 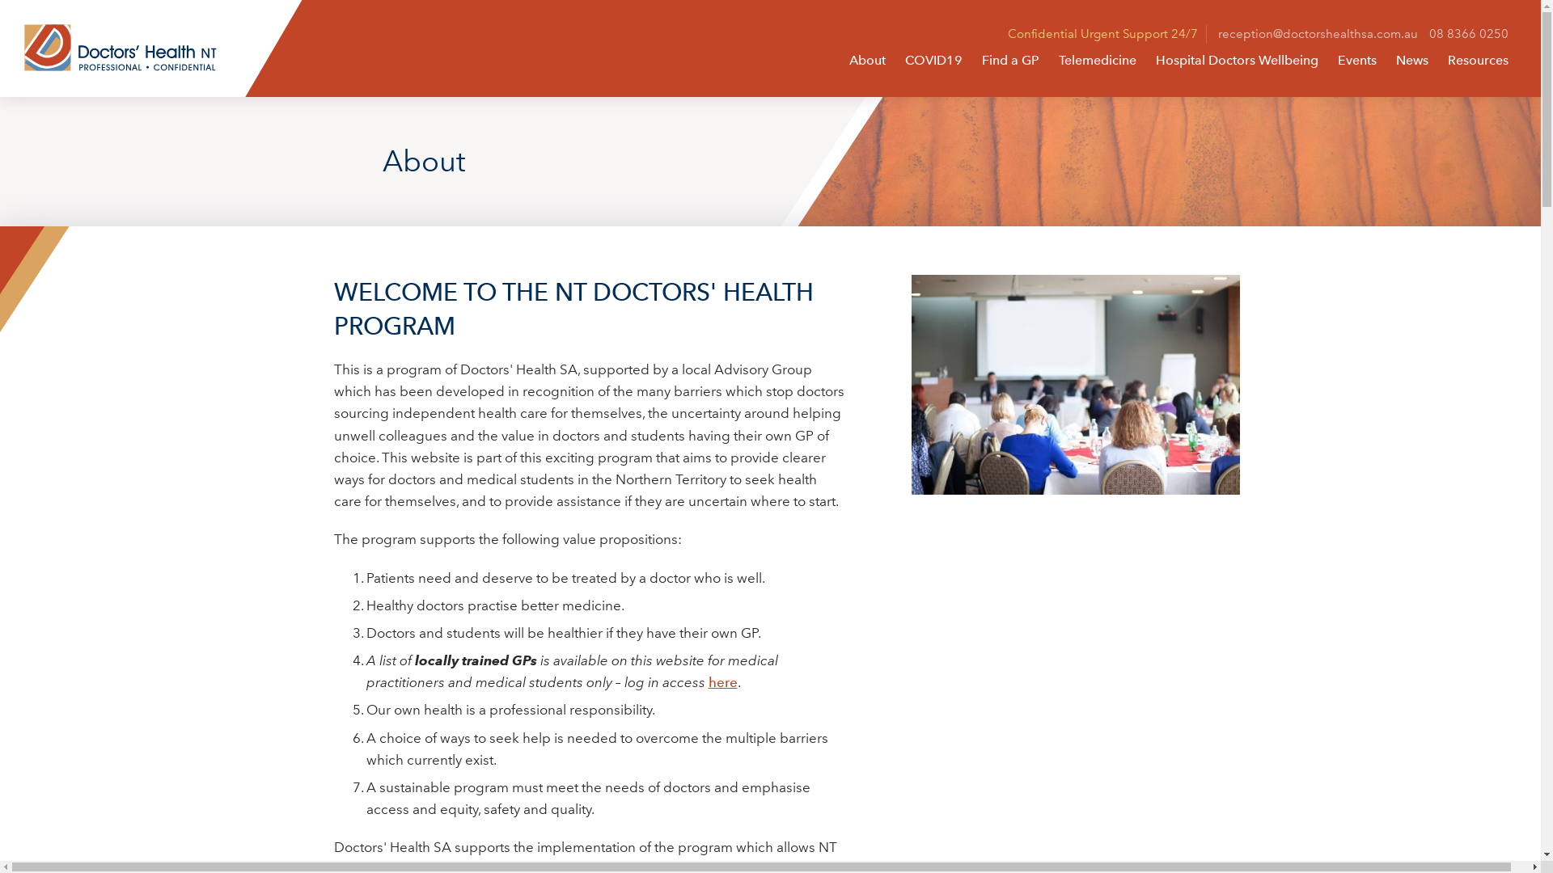 What do you see at coordinates (1479, 61) in the screenshot?
I see `Resources` at bounding box center [1479, 61].